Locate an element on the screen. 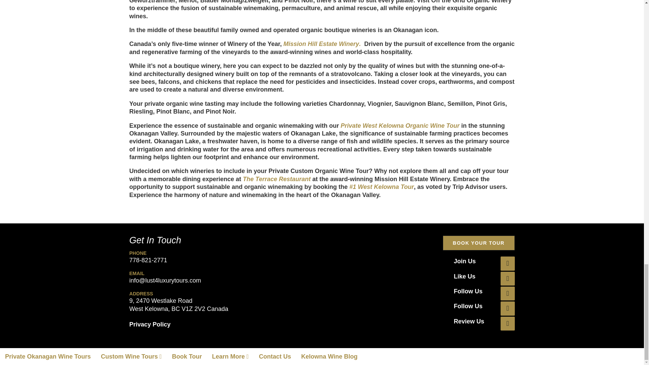  The Terrace Restaurant is located at coordinates (277, 179).